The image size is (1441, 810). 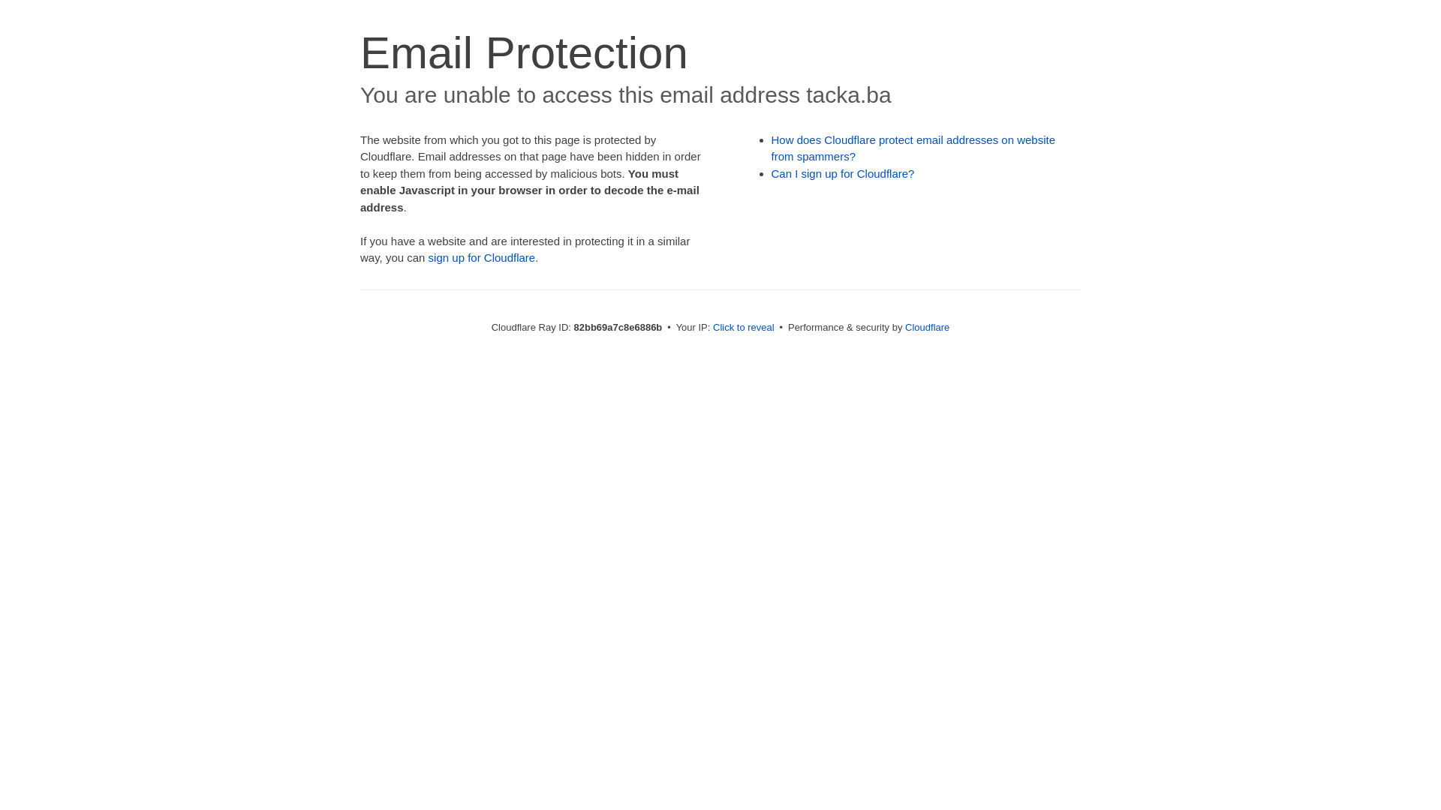 I want to click on Can I sign up for Cloudflare?, so click(x=844, y=174).